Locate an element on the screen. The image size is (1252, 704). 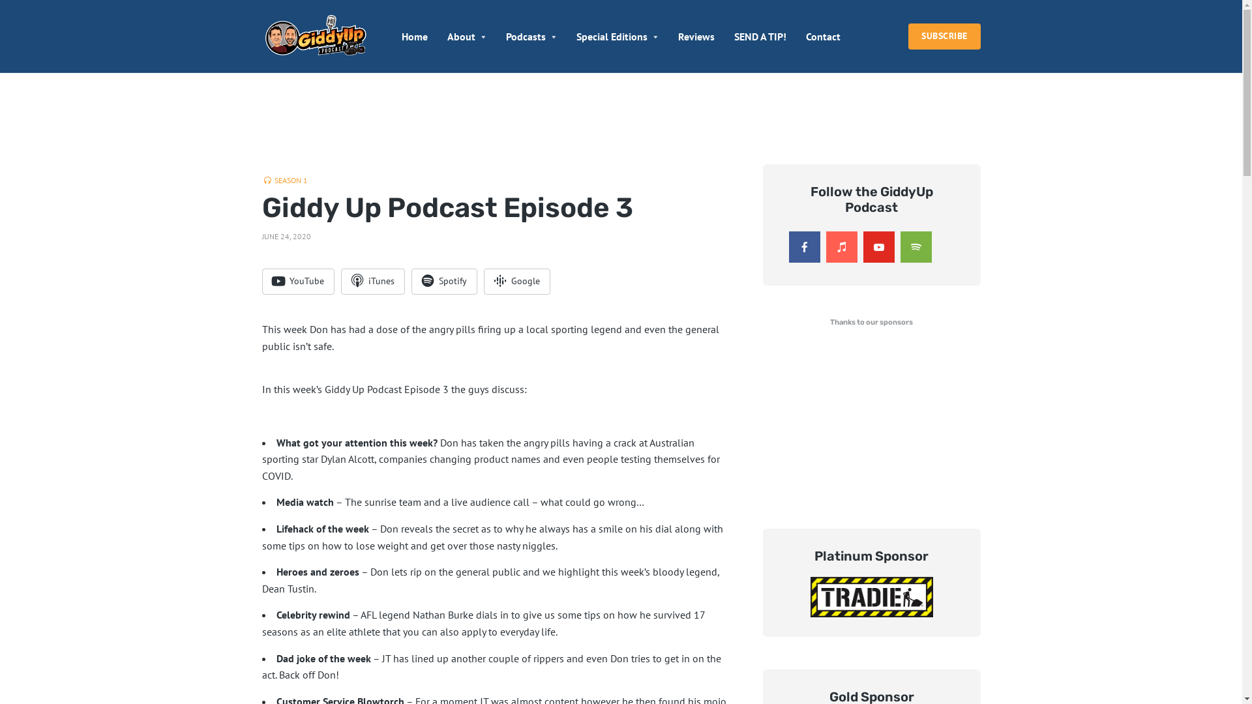
About is located at coordinates (467, 37).